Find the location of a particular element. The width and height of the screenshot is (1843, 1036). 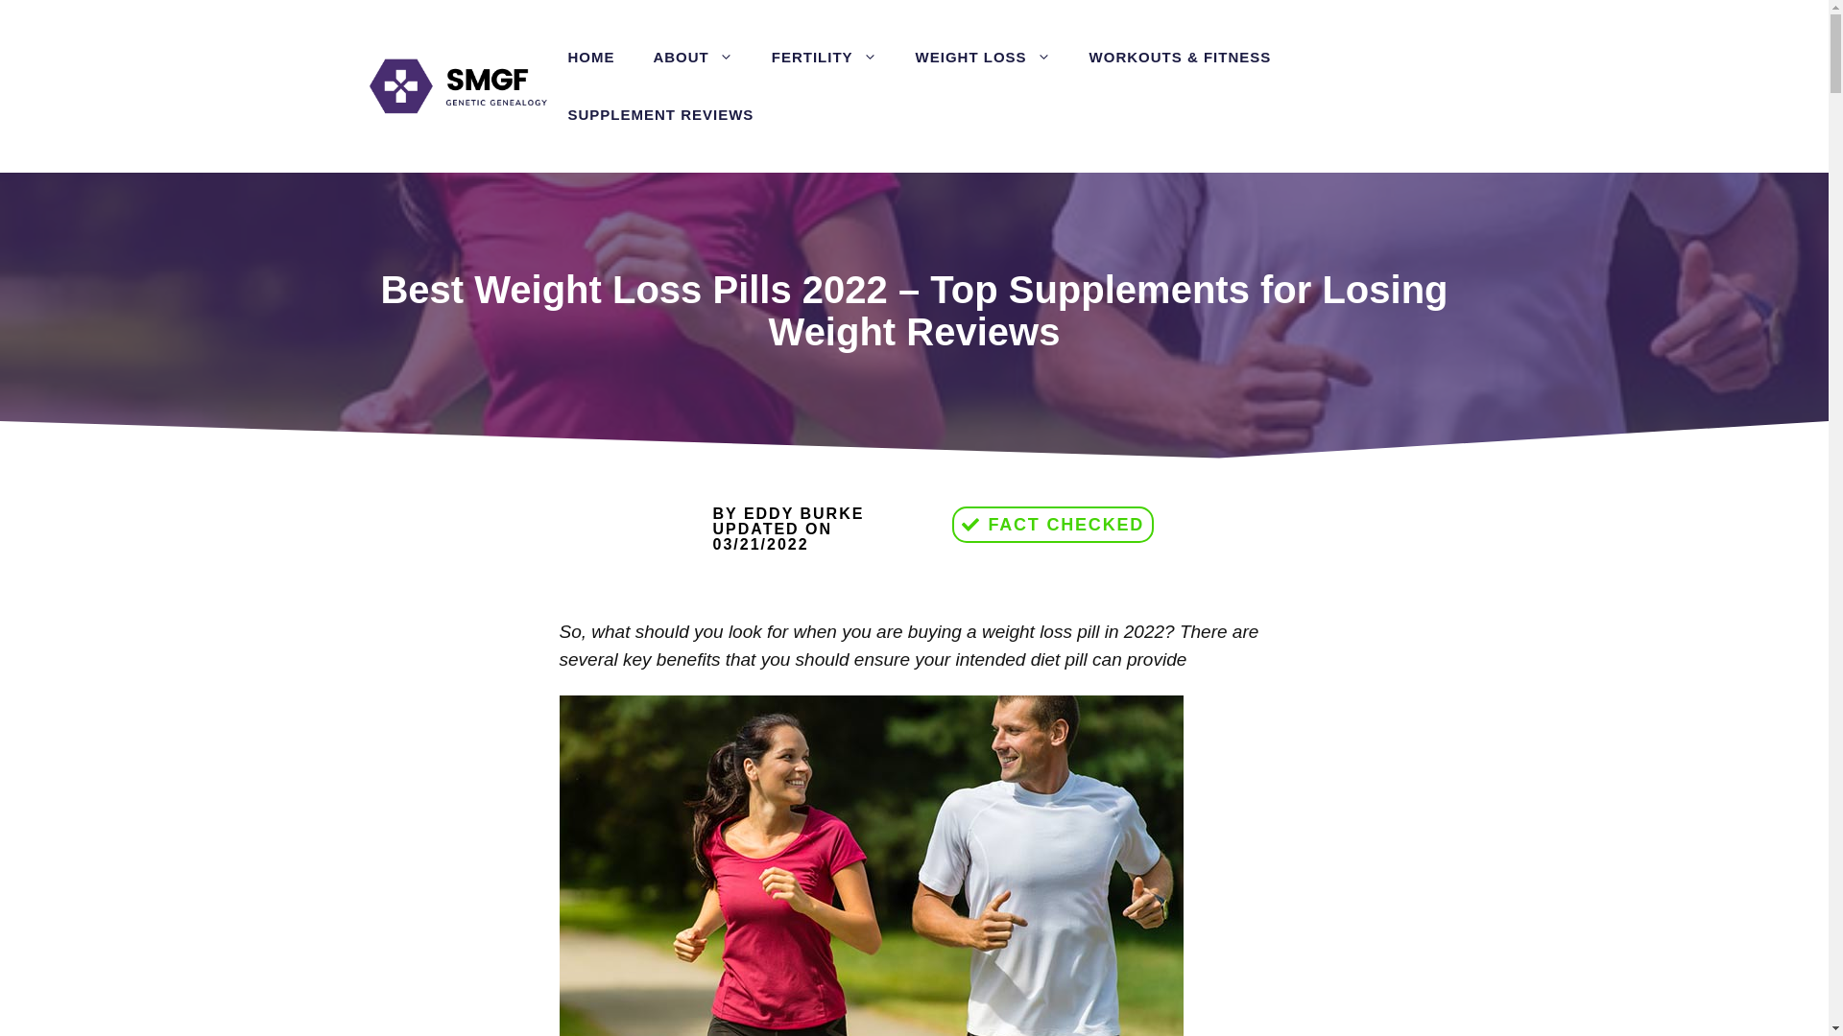

SUPPLEMENT REVIEWS is located at coordinates (659, 115).